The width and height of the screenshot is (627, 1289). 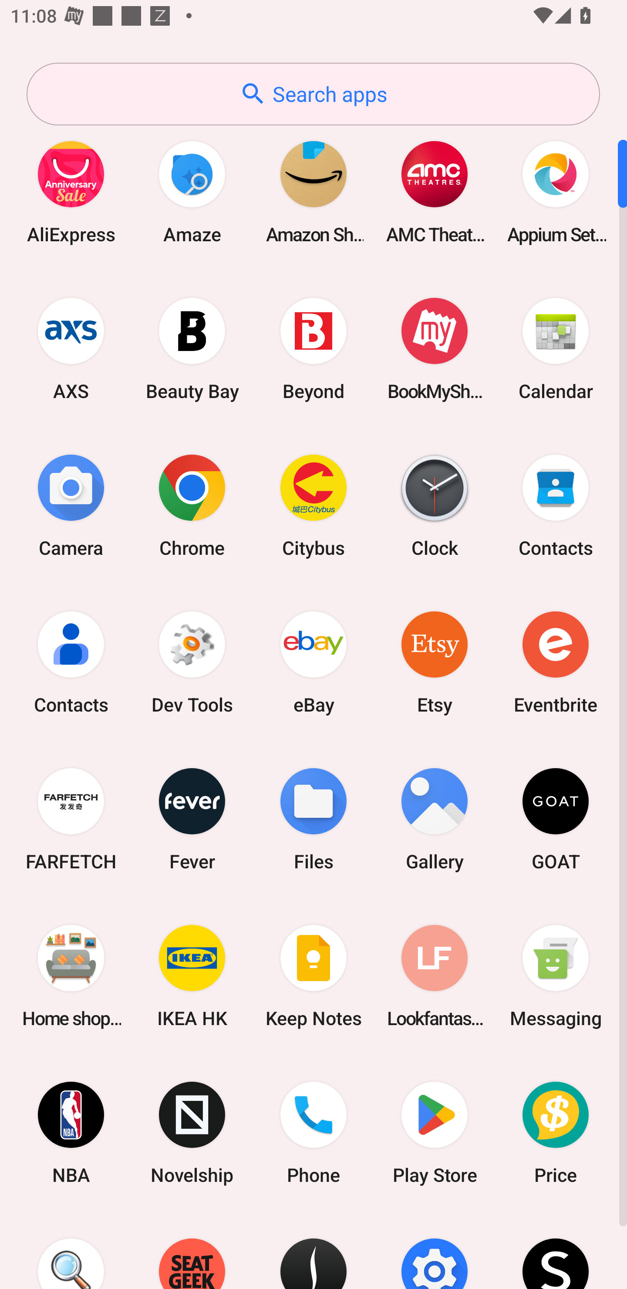 I want to click on Gallery, so click(x=435, y=819).